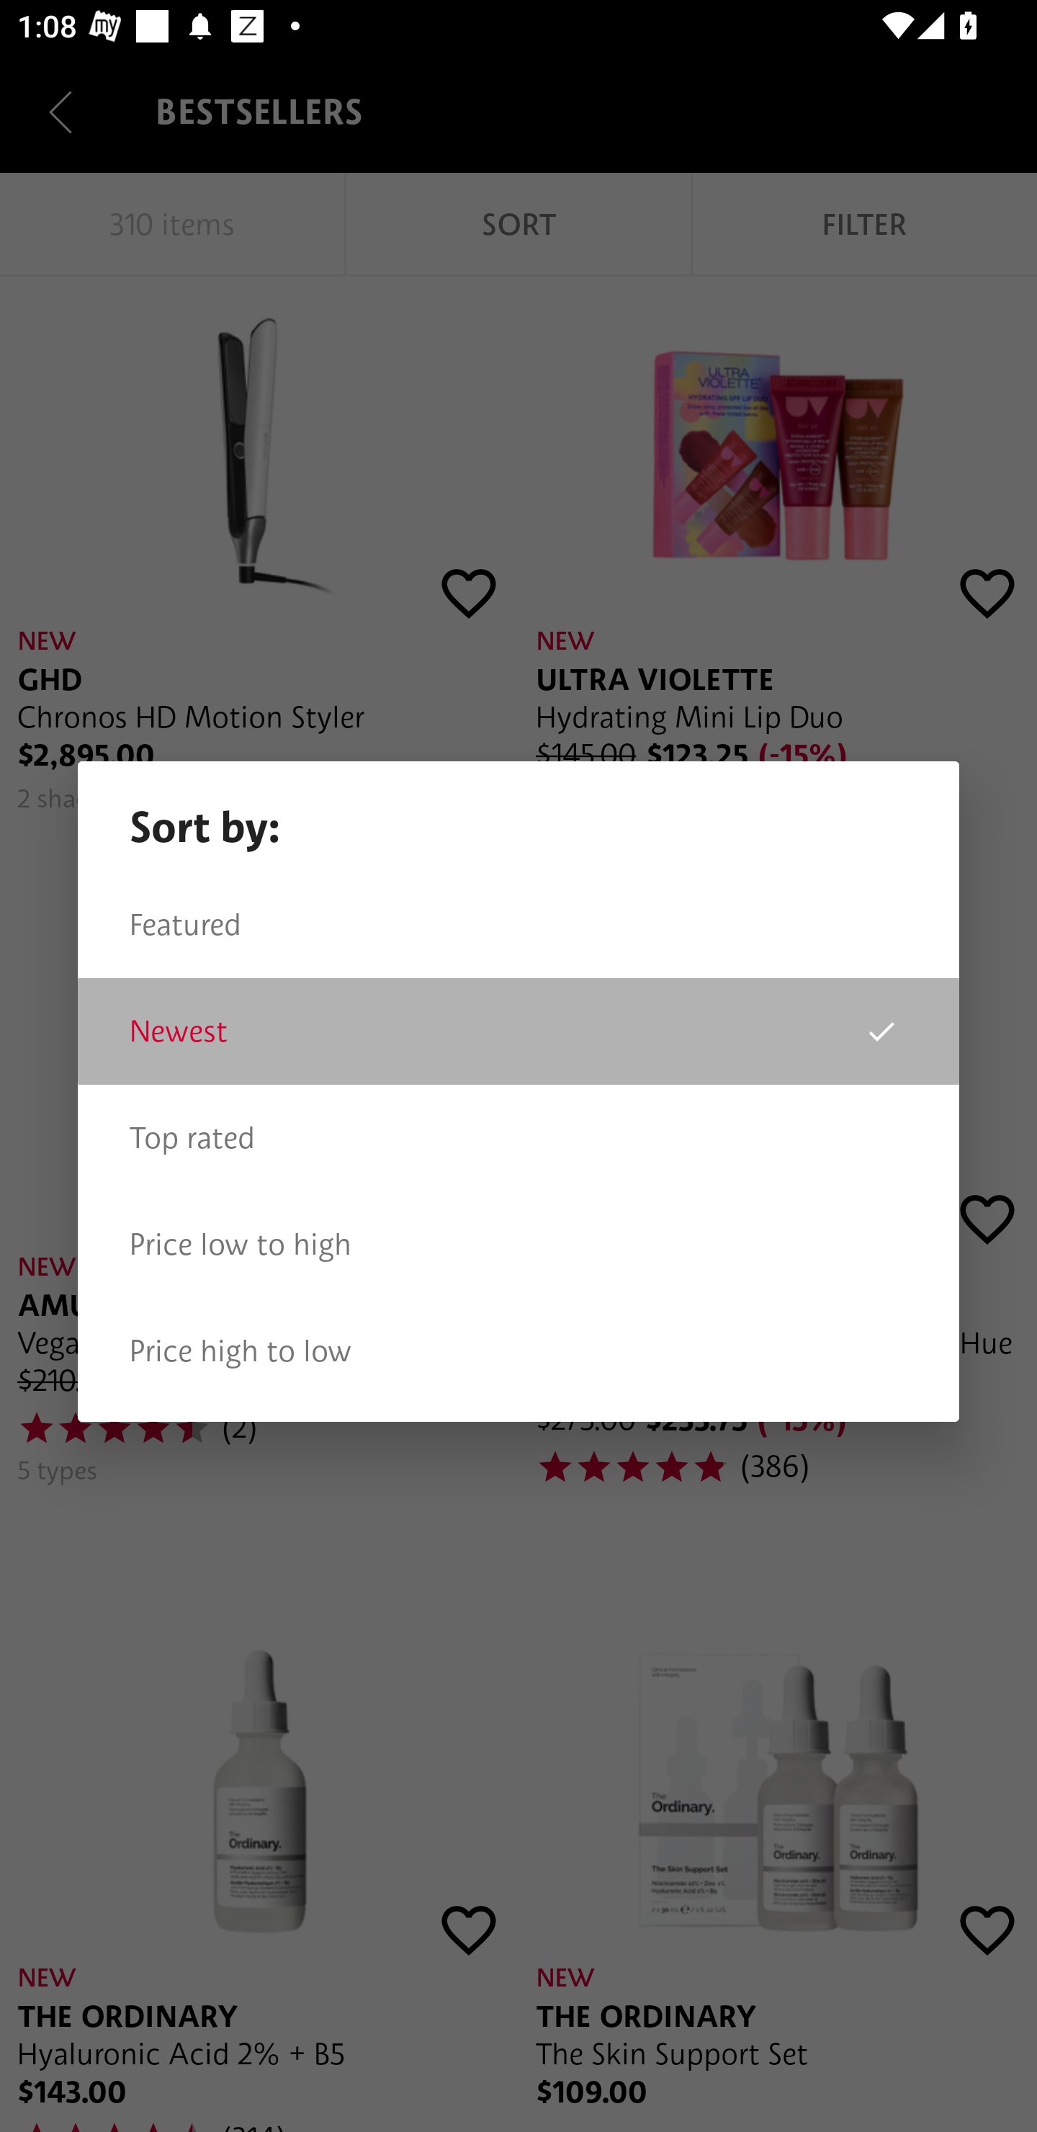 The image size is (1037, 2132). What do you see at coordinates (518, 1031) in the screenshot?
I see `Newest` at bounding box center [518, 1031].